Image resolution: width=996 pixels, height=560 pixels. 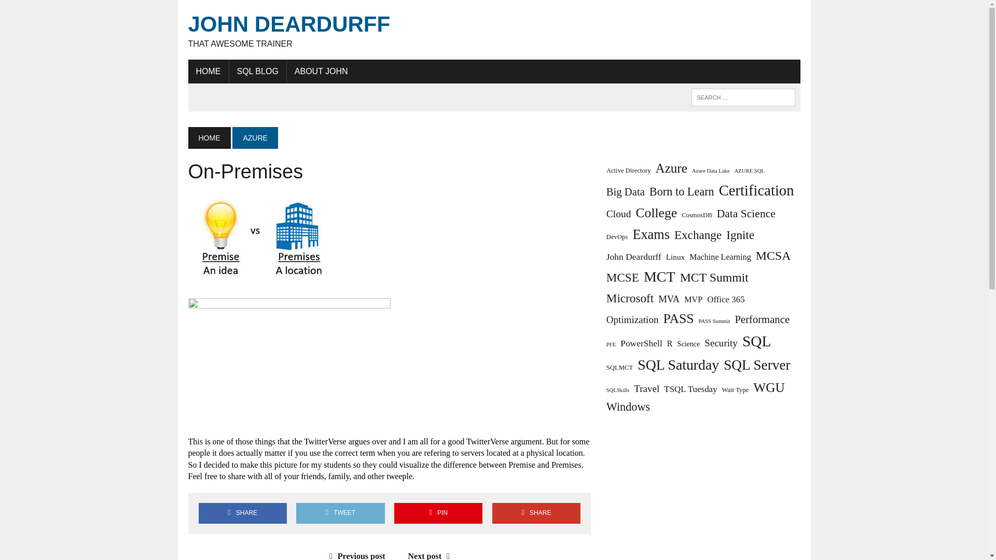 I want to click on SHARE, so click(x=257, y=71).